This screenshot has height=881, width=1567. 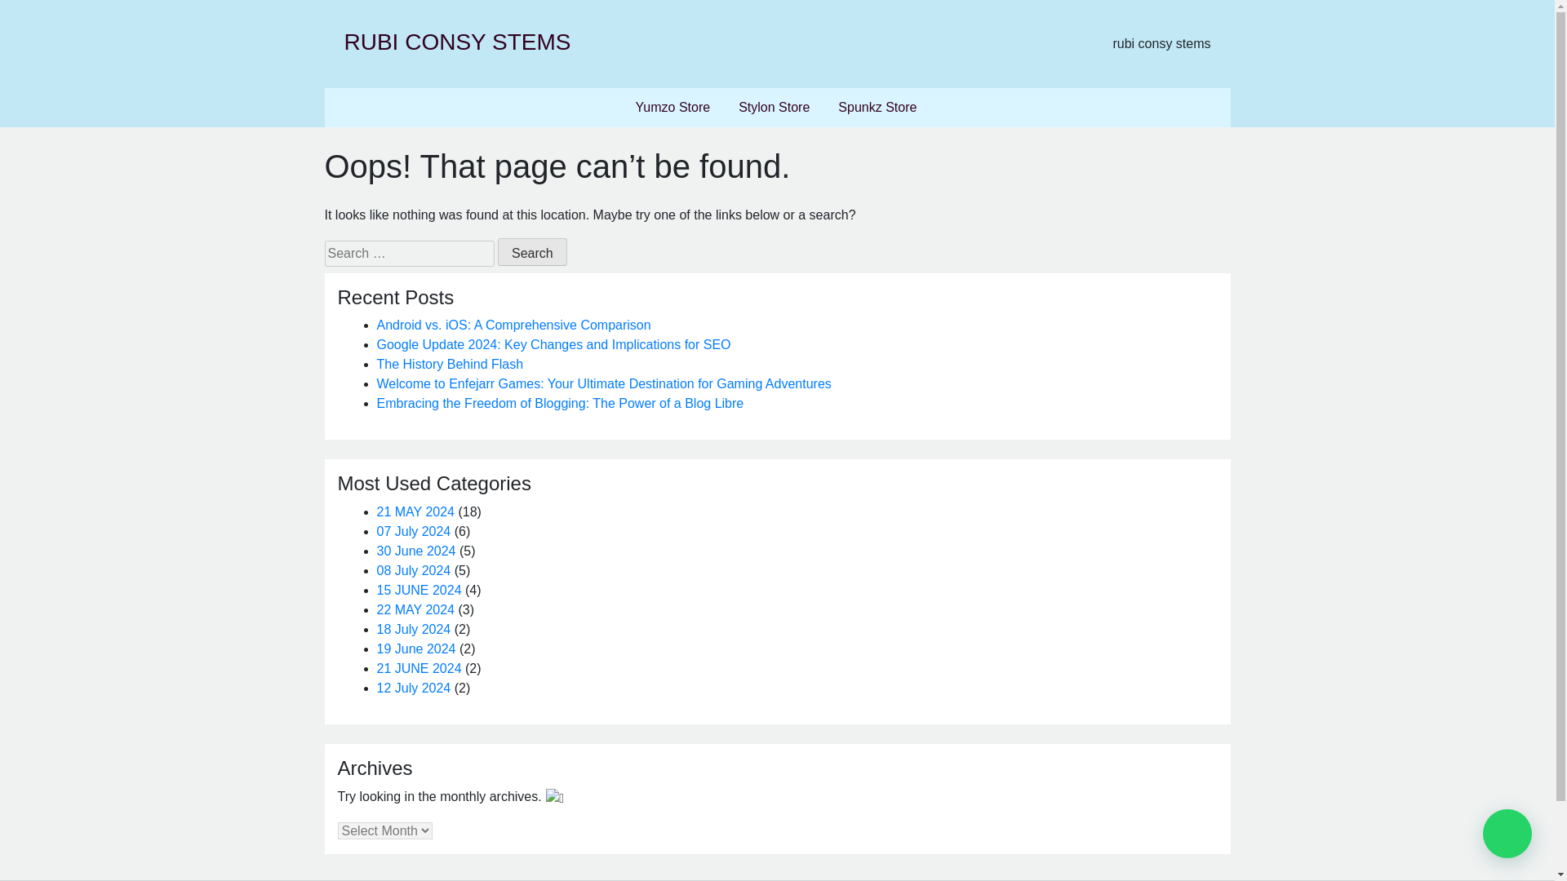 I want to click on 22 MAY 2024, so click(x=415, y=609).